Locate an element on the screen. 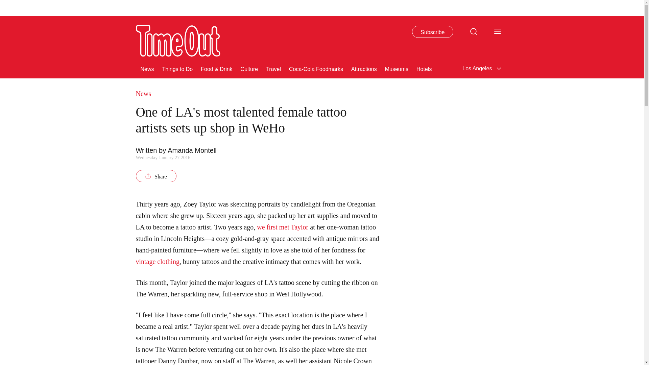  Coca-Cola Foodmarks is located at coordinates (316, 68).